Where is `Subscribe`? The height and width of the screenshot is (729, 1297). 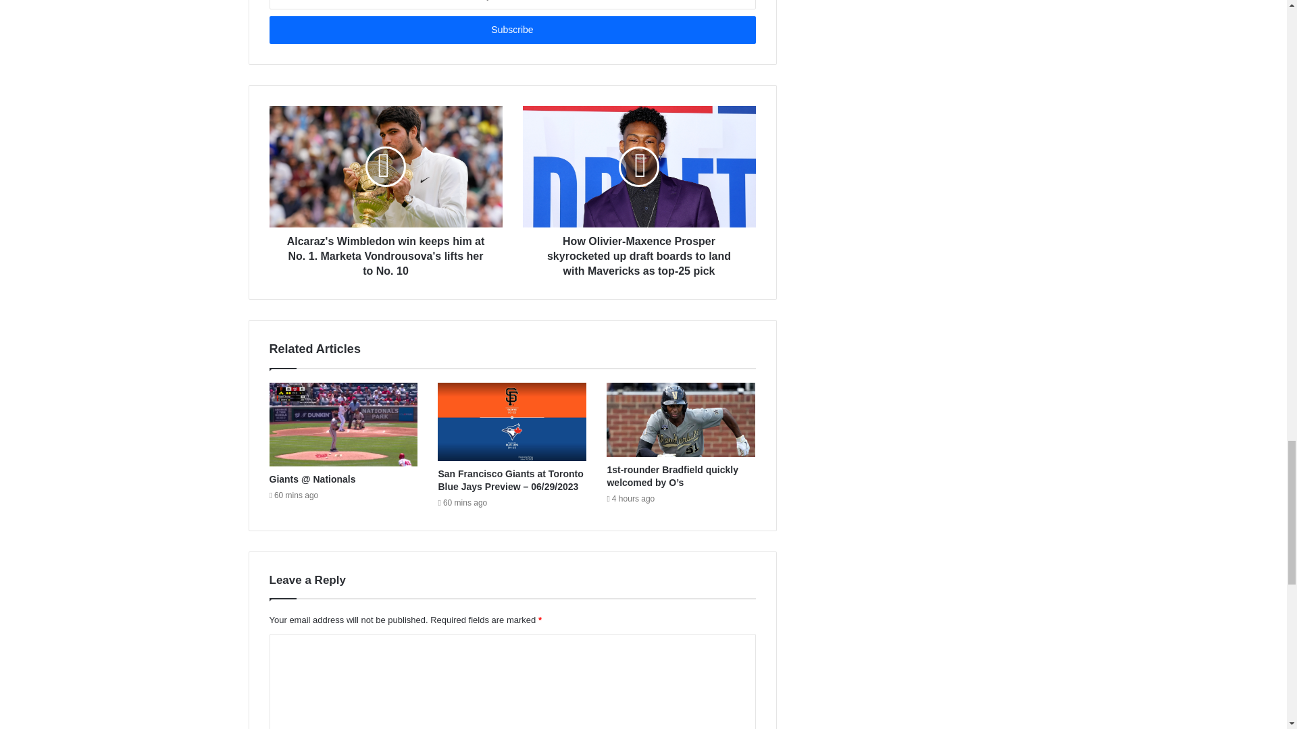
Subscribe is located at coordinates (511, 30).